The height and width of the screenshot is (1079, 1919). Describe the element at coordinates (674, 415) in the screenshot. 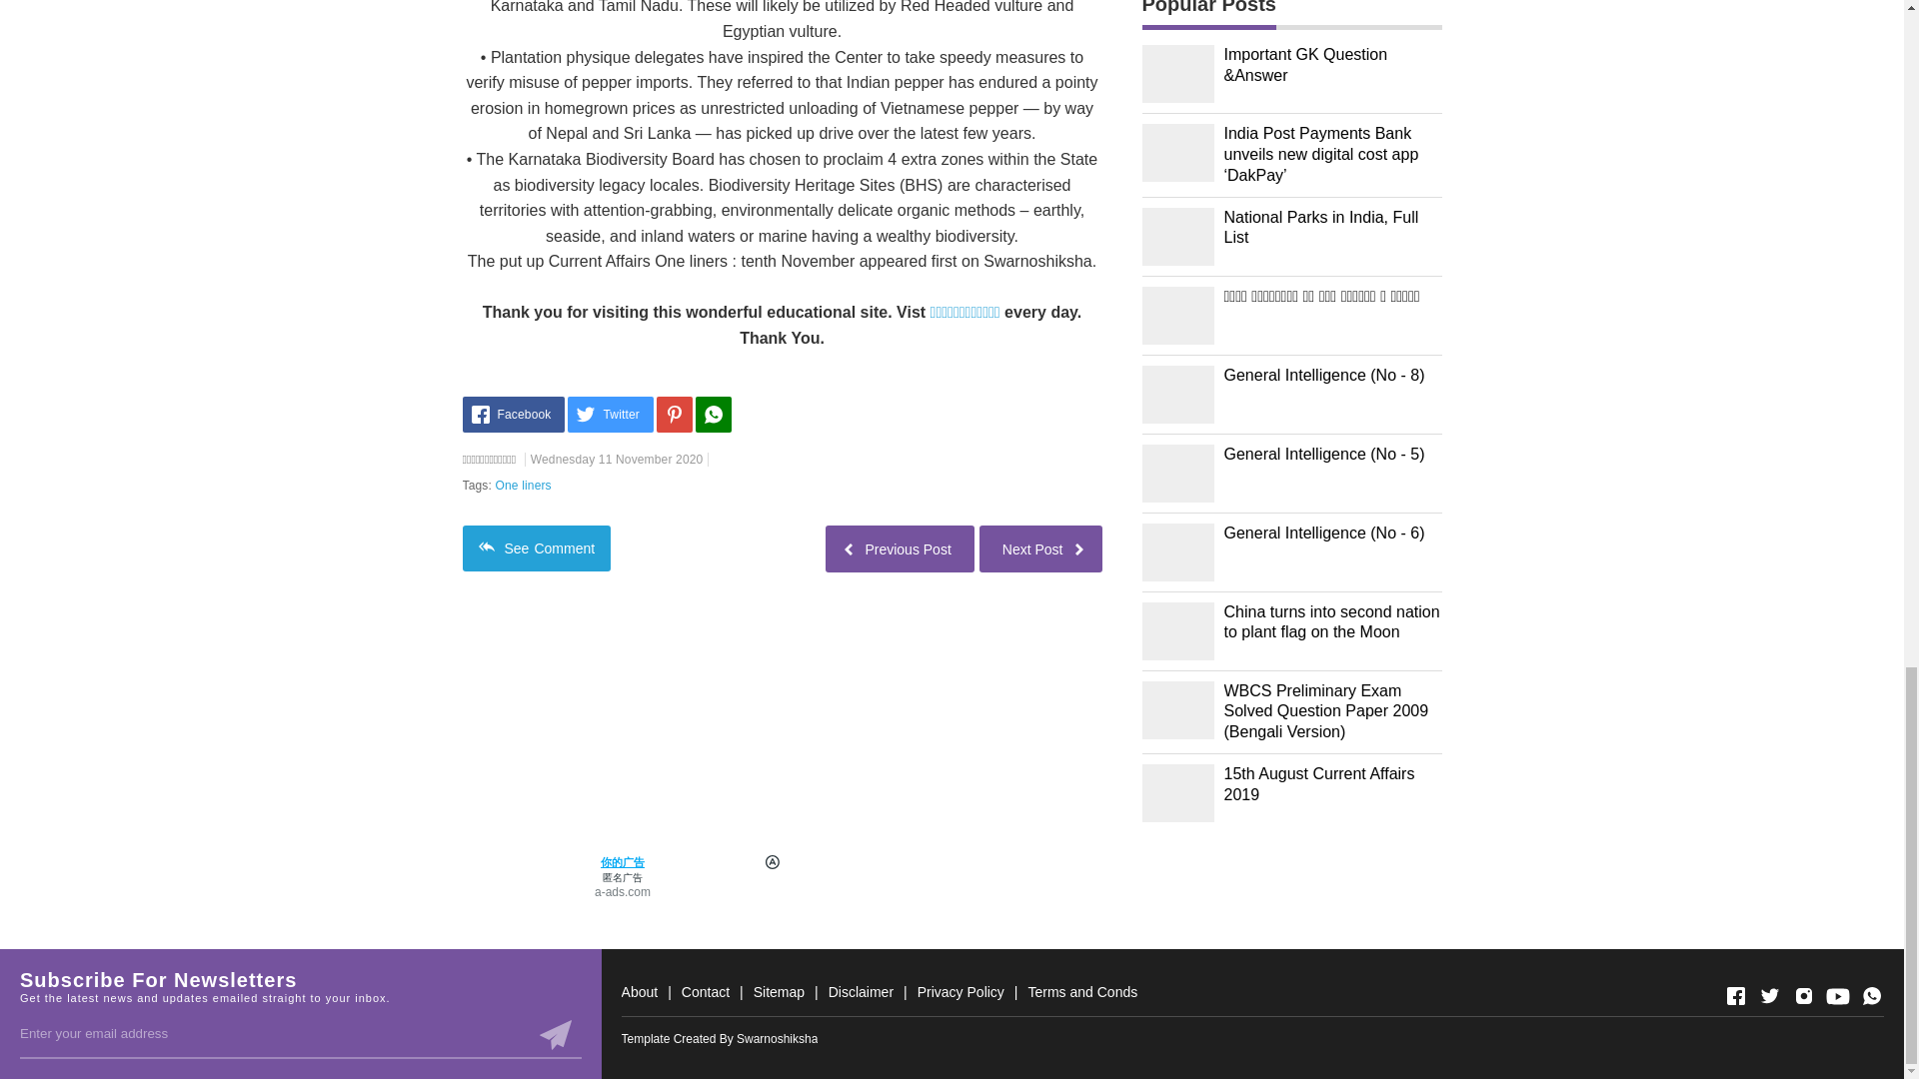

I see `Share on Pinterest` at that location.